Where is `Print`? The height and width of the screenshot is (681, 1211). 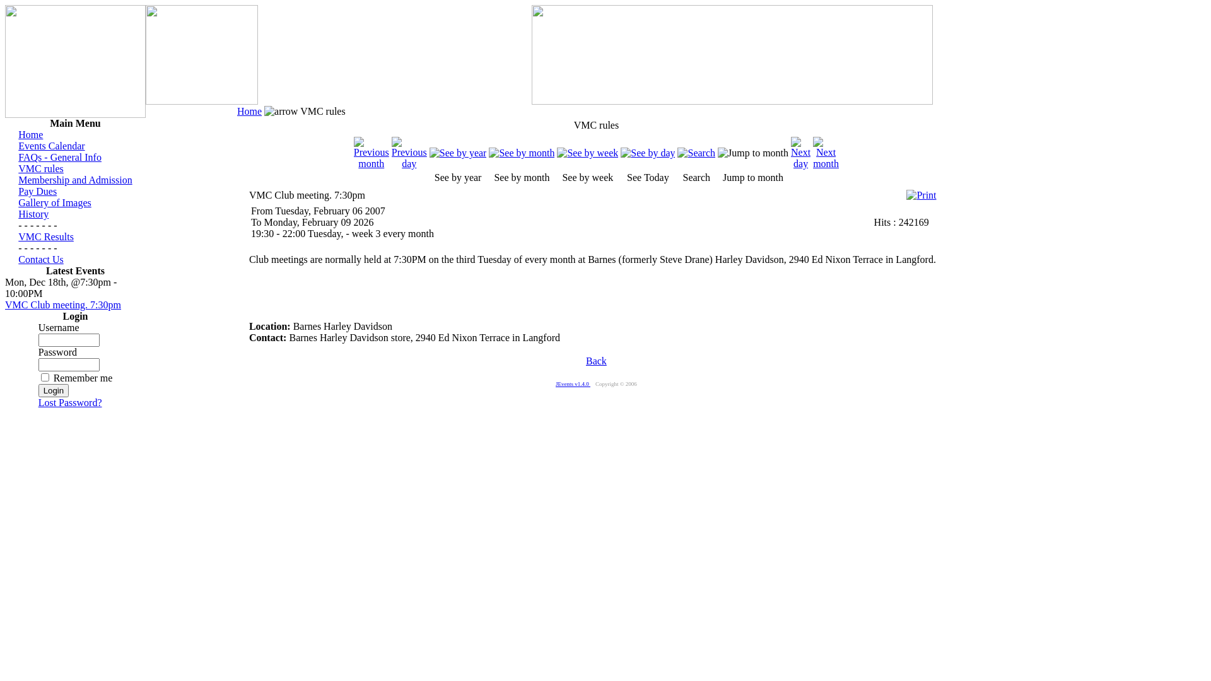
Print is located at coordinates (921, 192).